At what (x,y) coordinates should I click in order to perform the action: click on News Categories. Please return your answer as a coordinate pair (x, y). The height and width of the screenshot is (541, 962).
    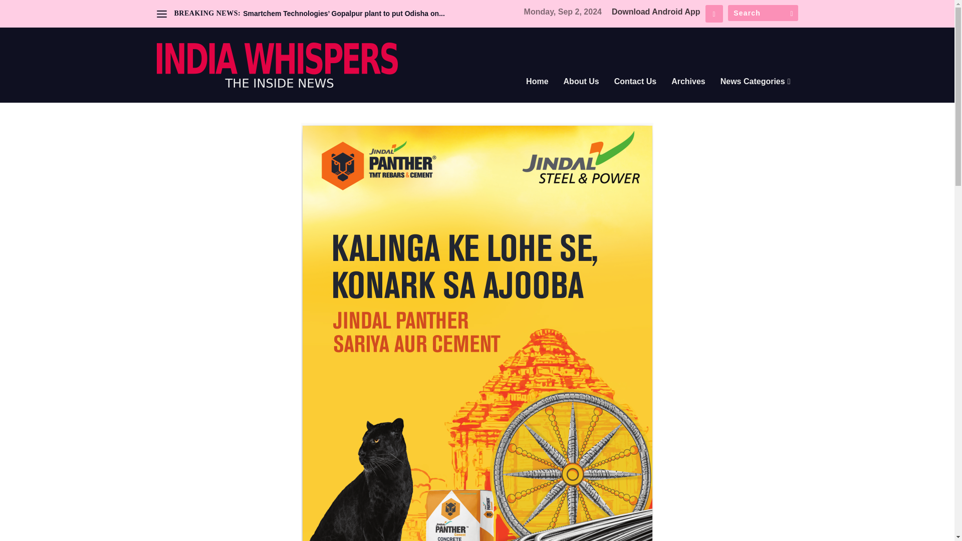
    Looking at the image, I should click on (756, 95).